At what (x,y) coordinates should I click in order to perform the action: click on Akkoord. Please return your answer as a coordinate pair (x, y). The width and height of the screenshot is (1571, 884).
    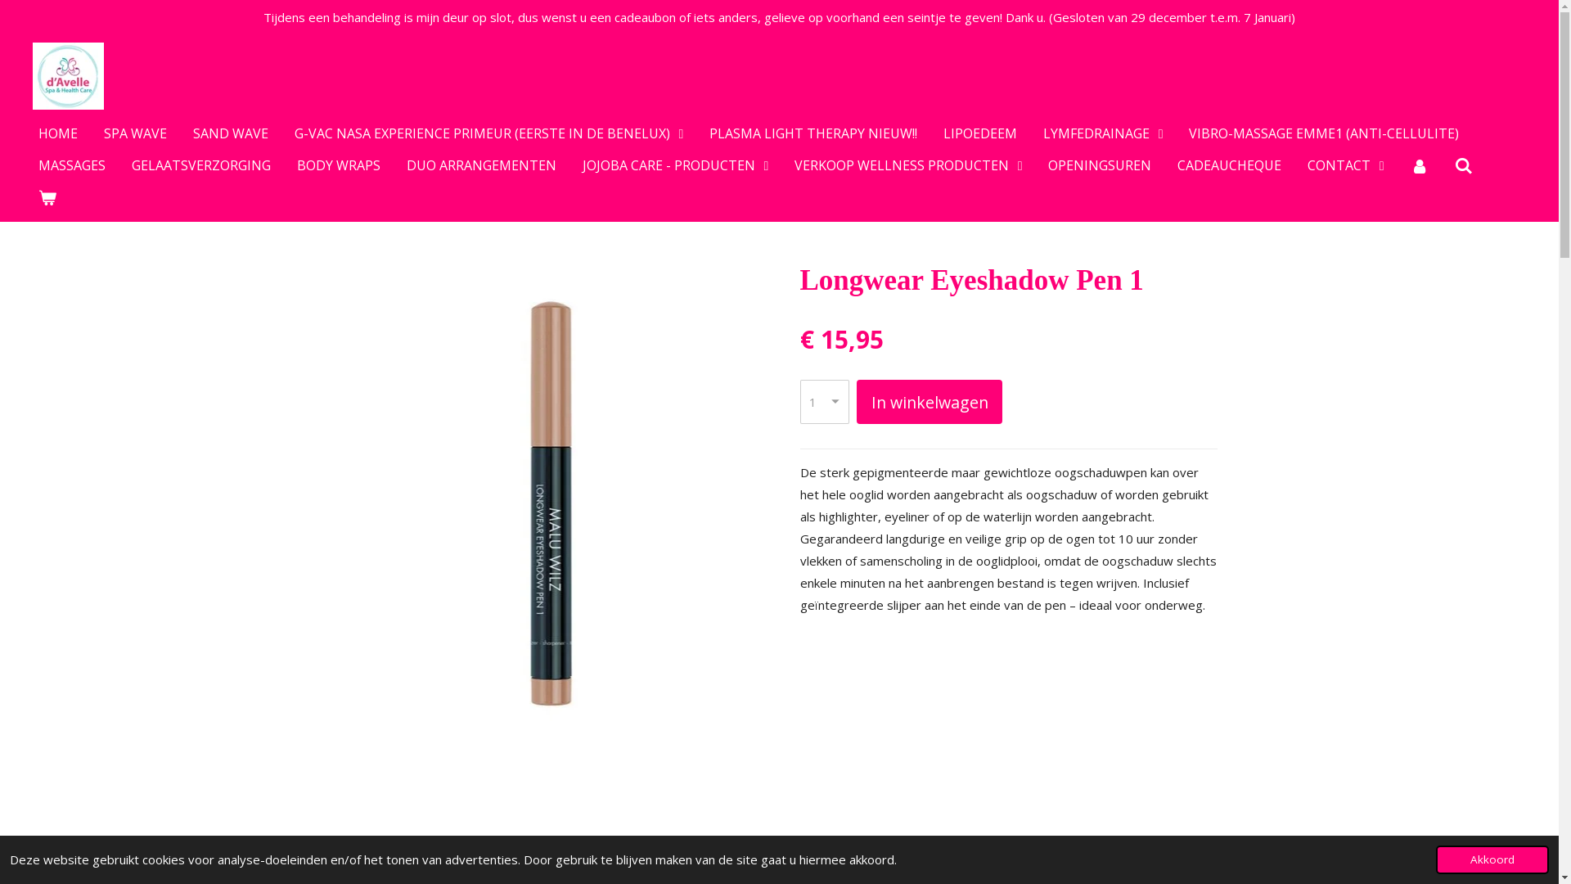
    Looking at the image, I should click on (1492, 859).